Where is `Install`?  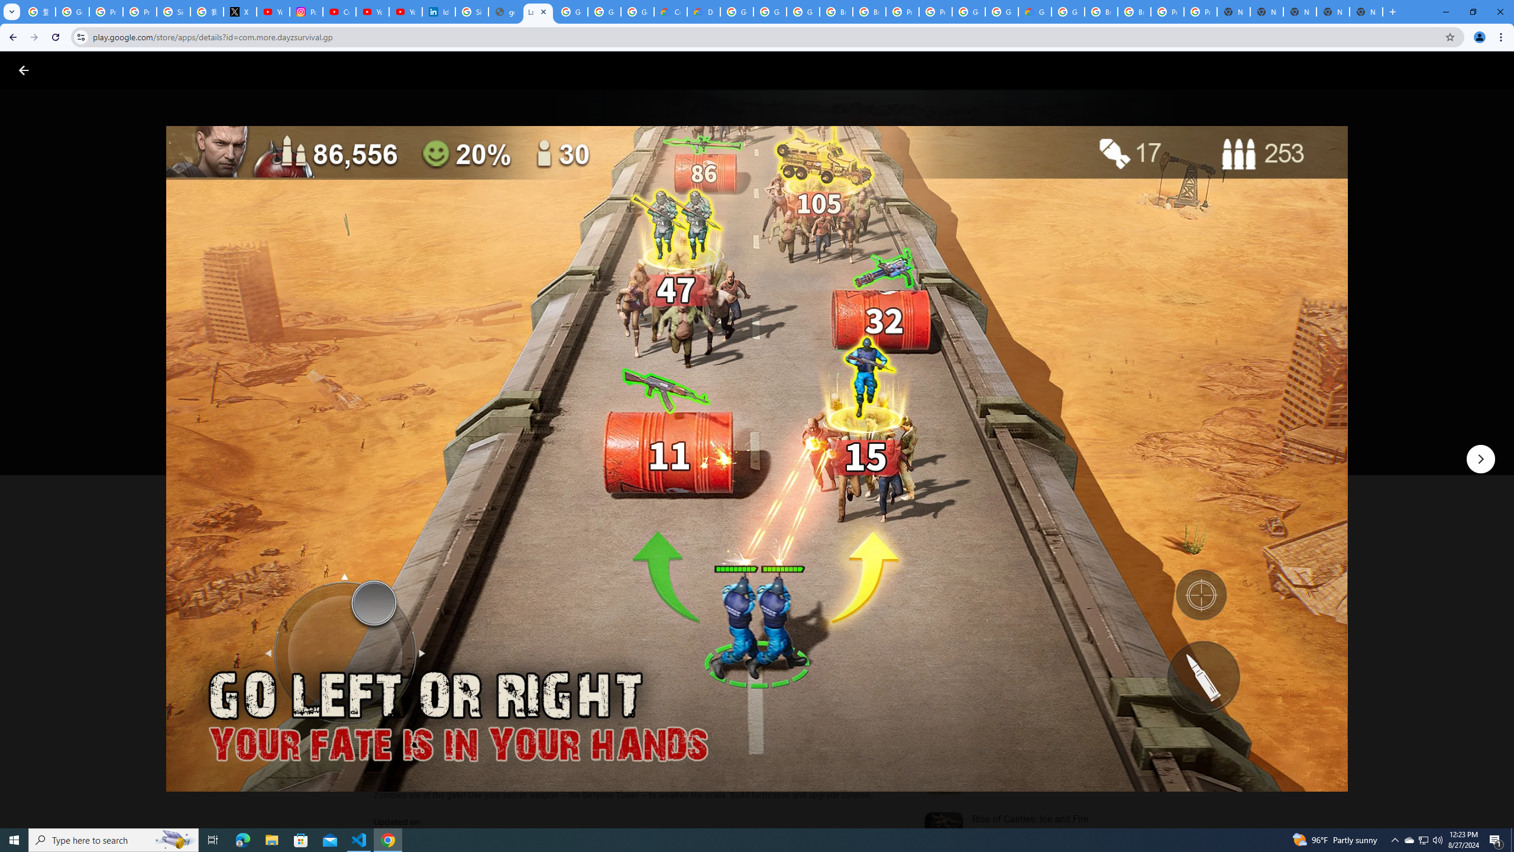
Install is located at coordinates (433, 440).